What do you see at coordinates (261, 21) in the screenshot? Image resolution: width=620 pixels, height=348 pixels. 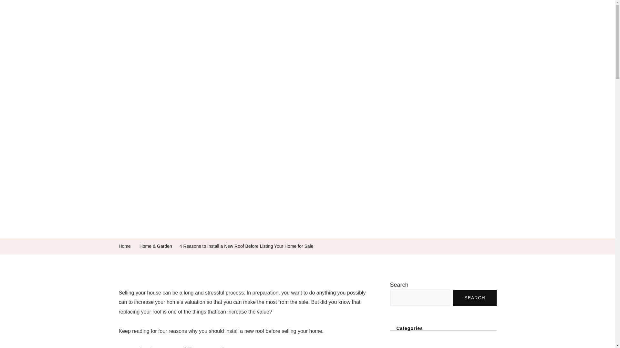 I see `Finance` at bounding box center [261, 21].